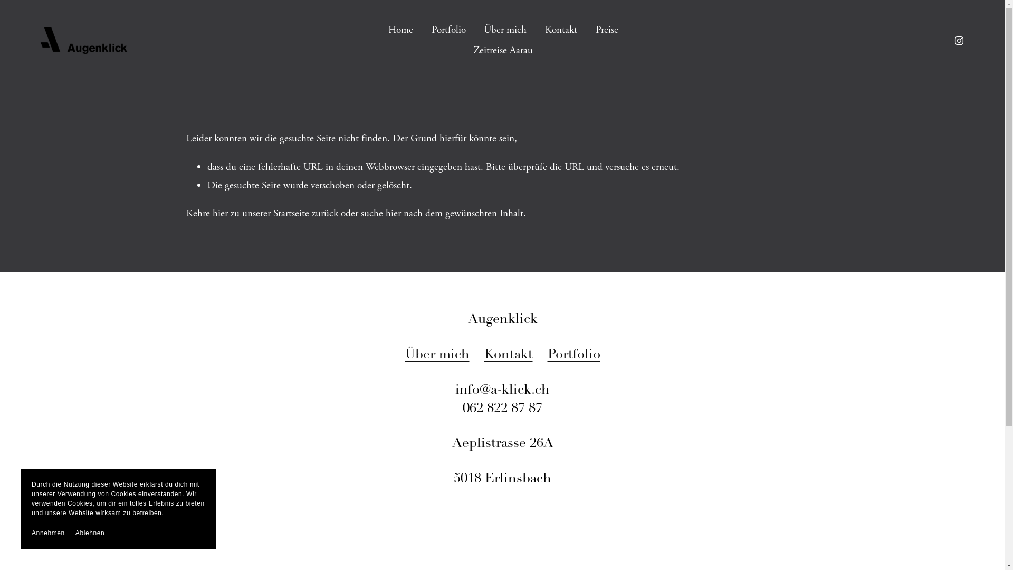 The width and height of the screenshot is (1013, 570). I want to click on hier, so click(393, 213).